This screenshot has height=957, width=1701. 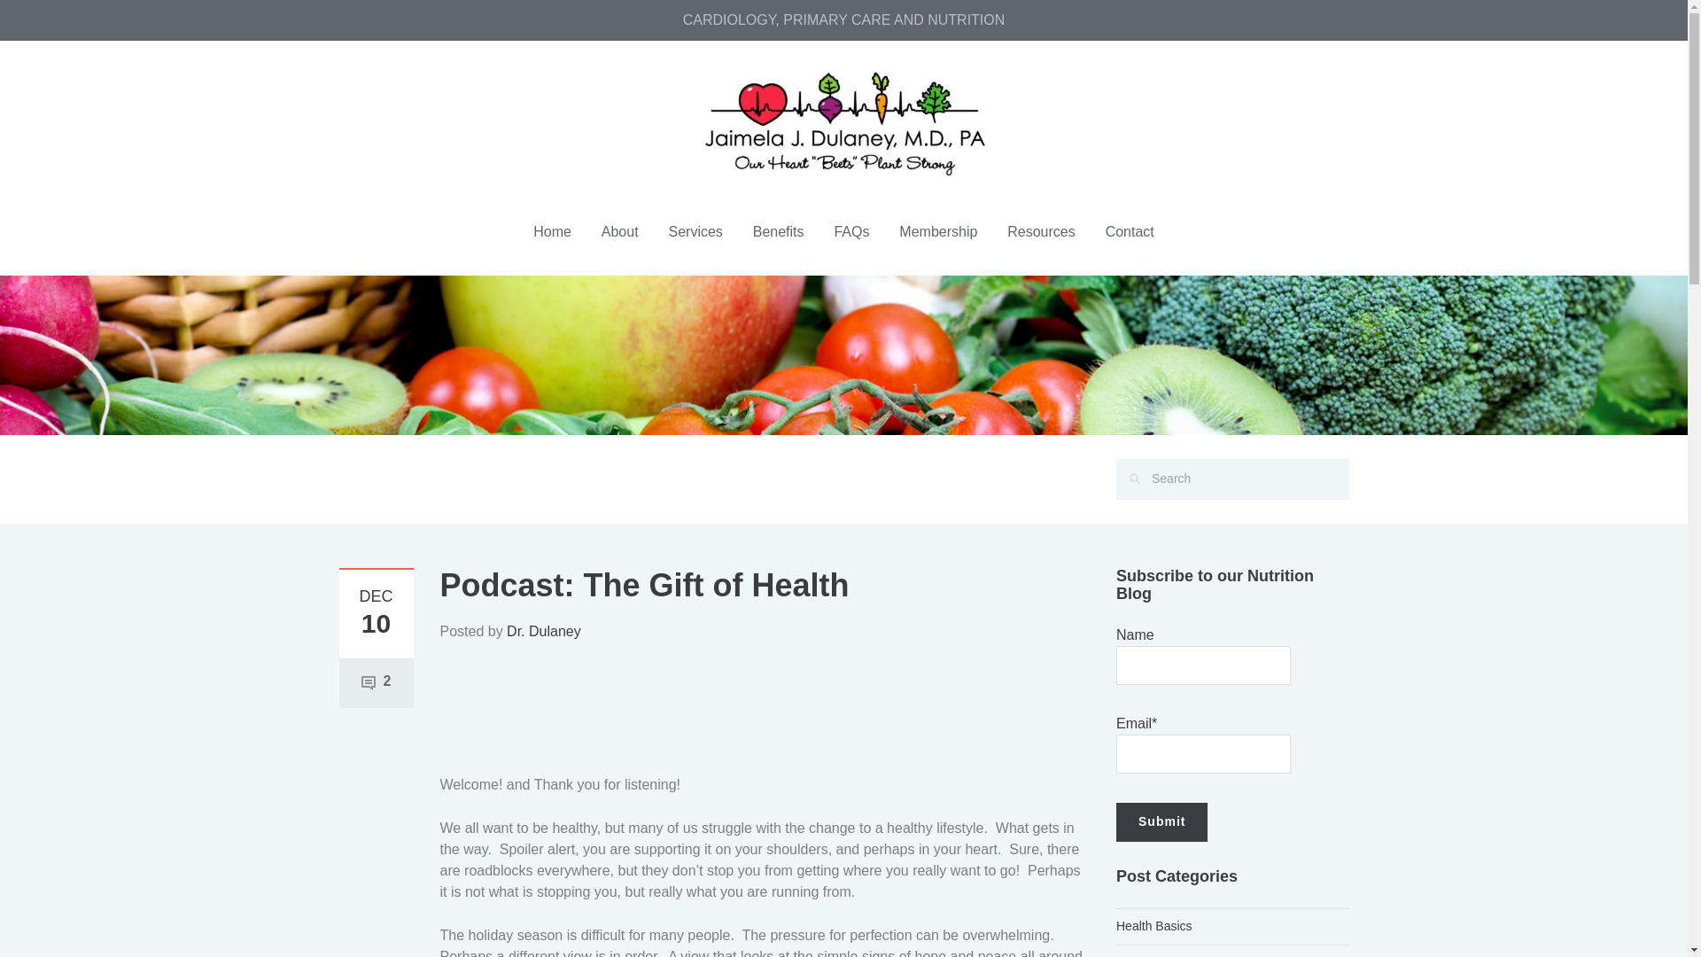 What do you see at coordinates (544, 631) in the screenshot?
I see `Dr. Dulaney` at bounding box center [544, 631].